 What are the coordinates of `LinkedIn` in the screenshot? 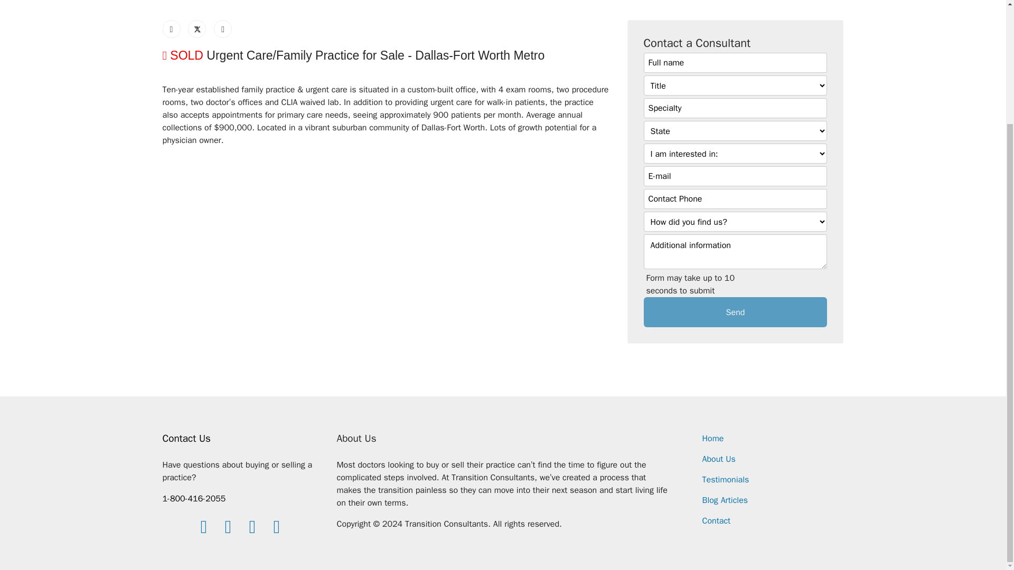 It's located at (223, 28).